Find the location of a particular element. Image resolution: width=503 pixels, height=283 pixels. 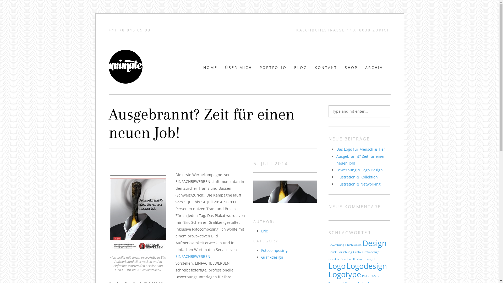

Grafikdesign is located at coordinates (371, 252).